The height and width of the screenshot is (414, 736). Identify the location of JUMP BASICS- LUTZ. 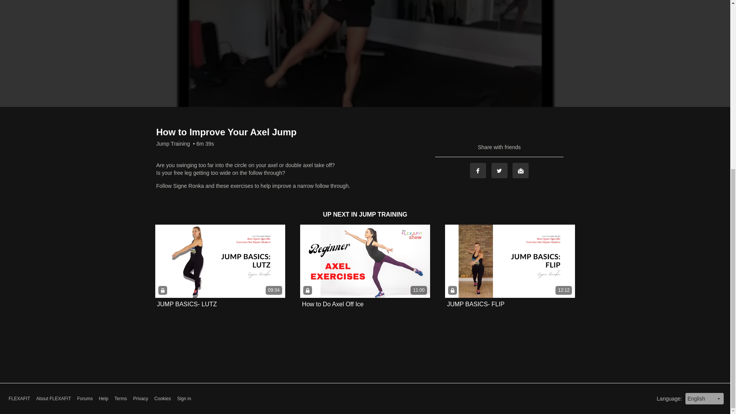
(187, 304).